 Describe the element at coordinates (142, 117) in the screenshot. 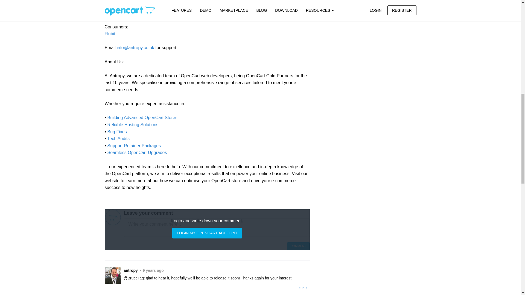

I see `Building Advanced OpenCart Stores` at that location.